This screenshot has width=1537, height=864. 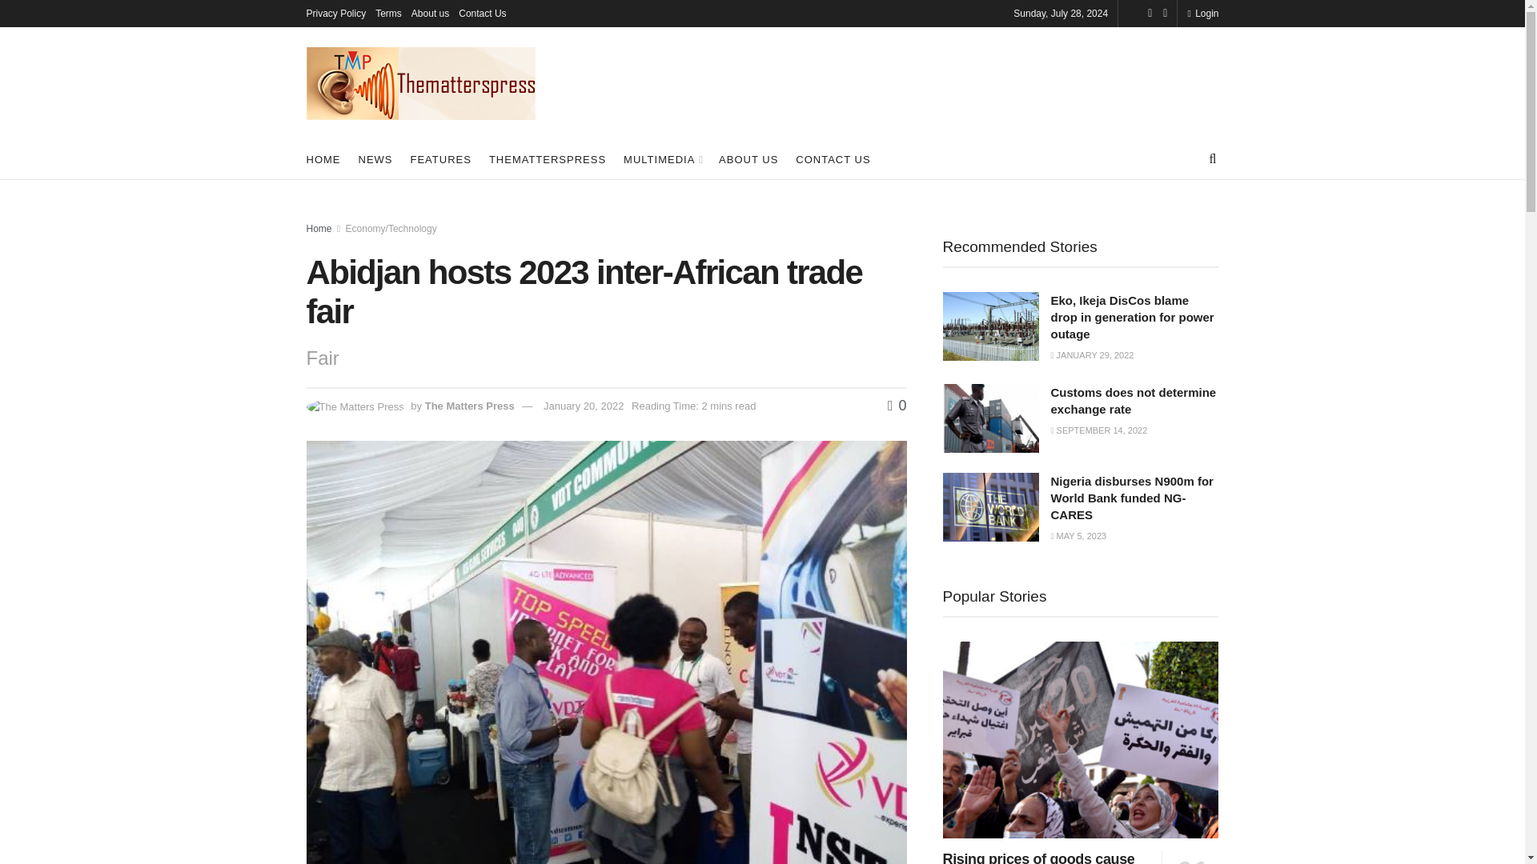 What do you see at coordinates (375, 158) in the screenshot?
I see `NEWS` at bounding box center [375, 158].